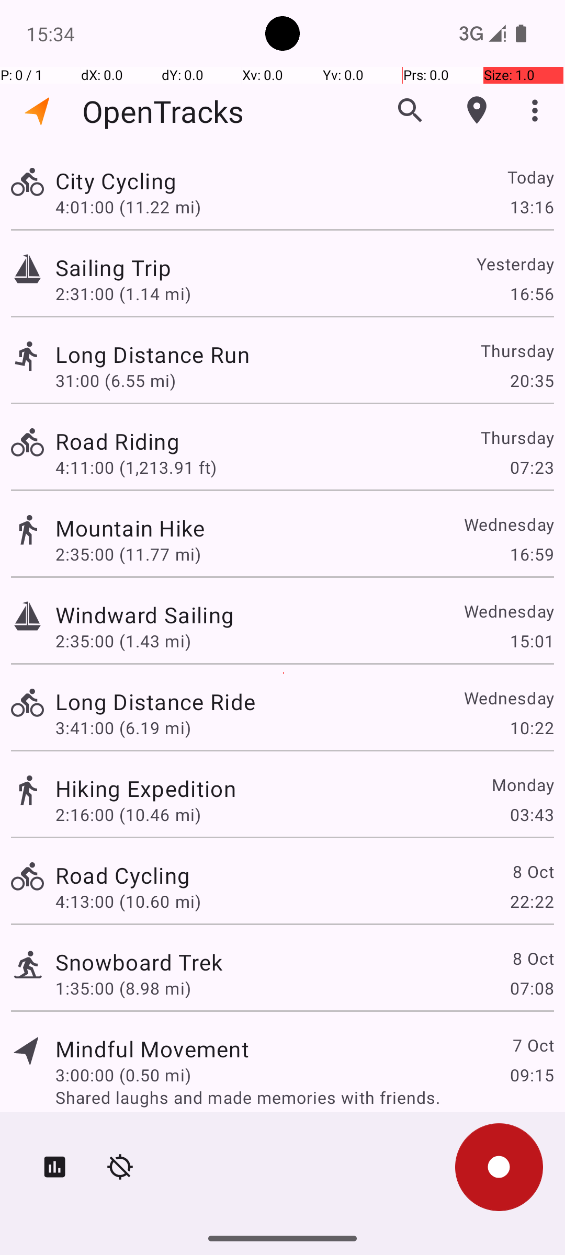 The image size is (565, 1255). I want to click on Road Cycling, so click(122, 875).